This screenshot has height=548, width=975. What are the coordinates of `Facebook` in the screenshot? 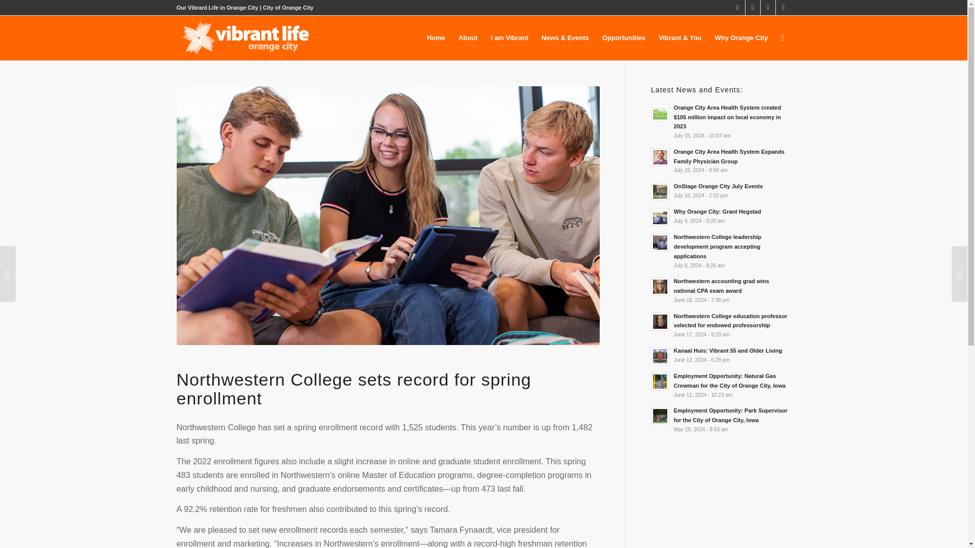 It's located at (753, 8).